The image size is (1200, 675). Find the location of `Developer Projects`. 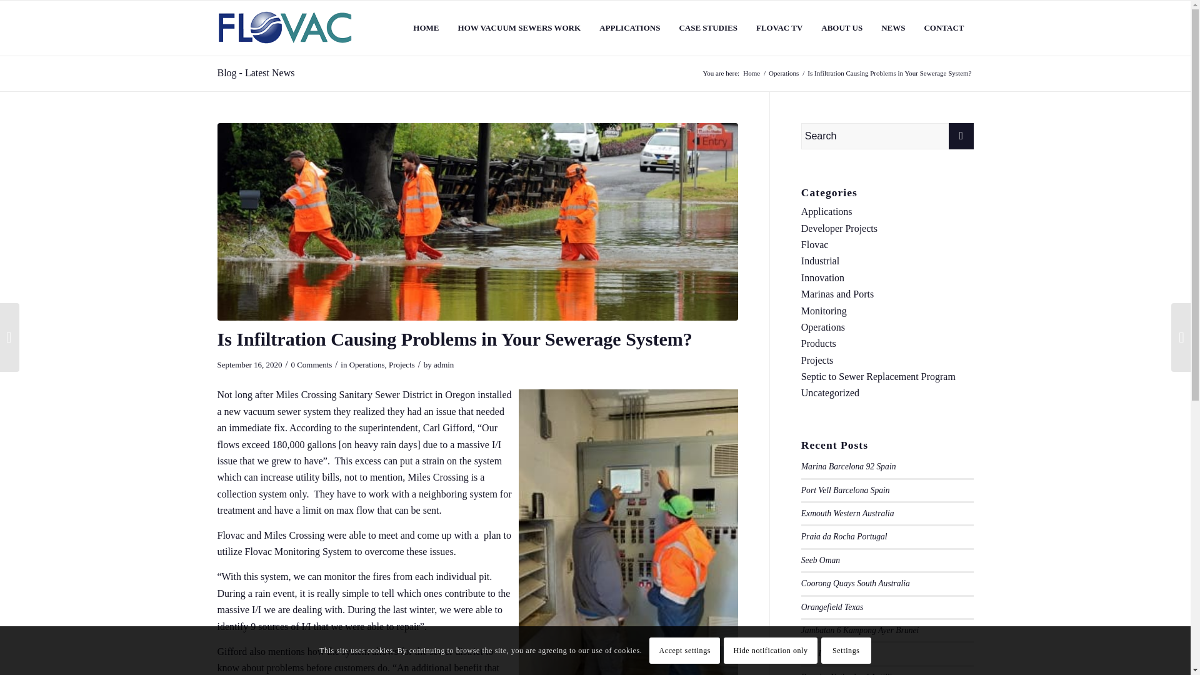

Developer Projects is located at coordinates (839, 228).